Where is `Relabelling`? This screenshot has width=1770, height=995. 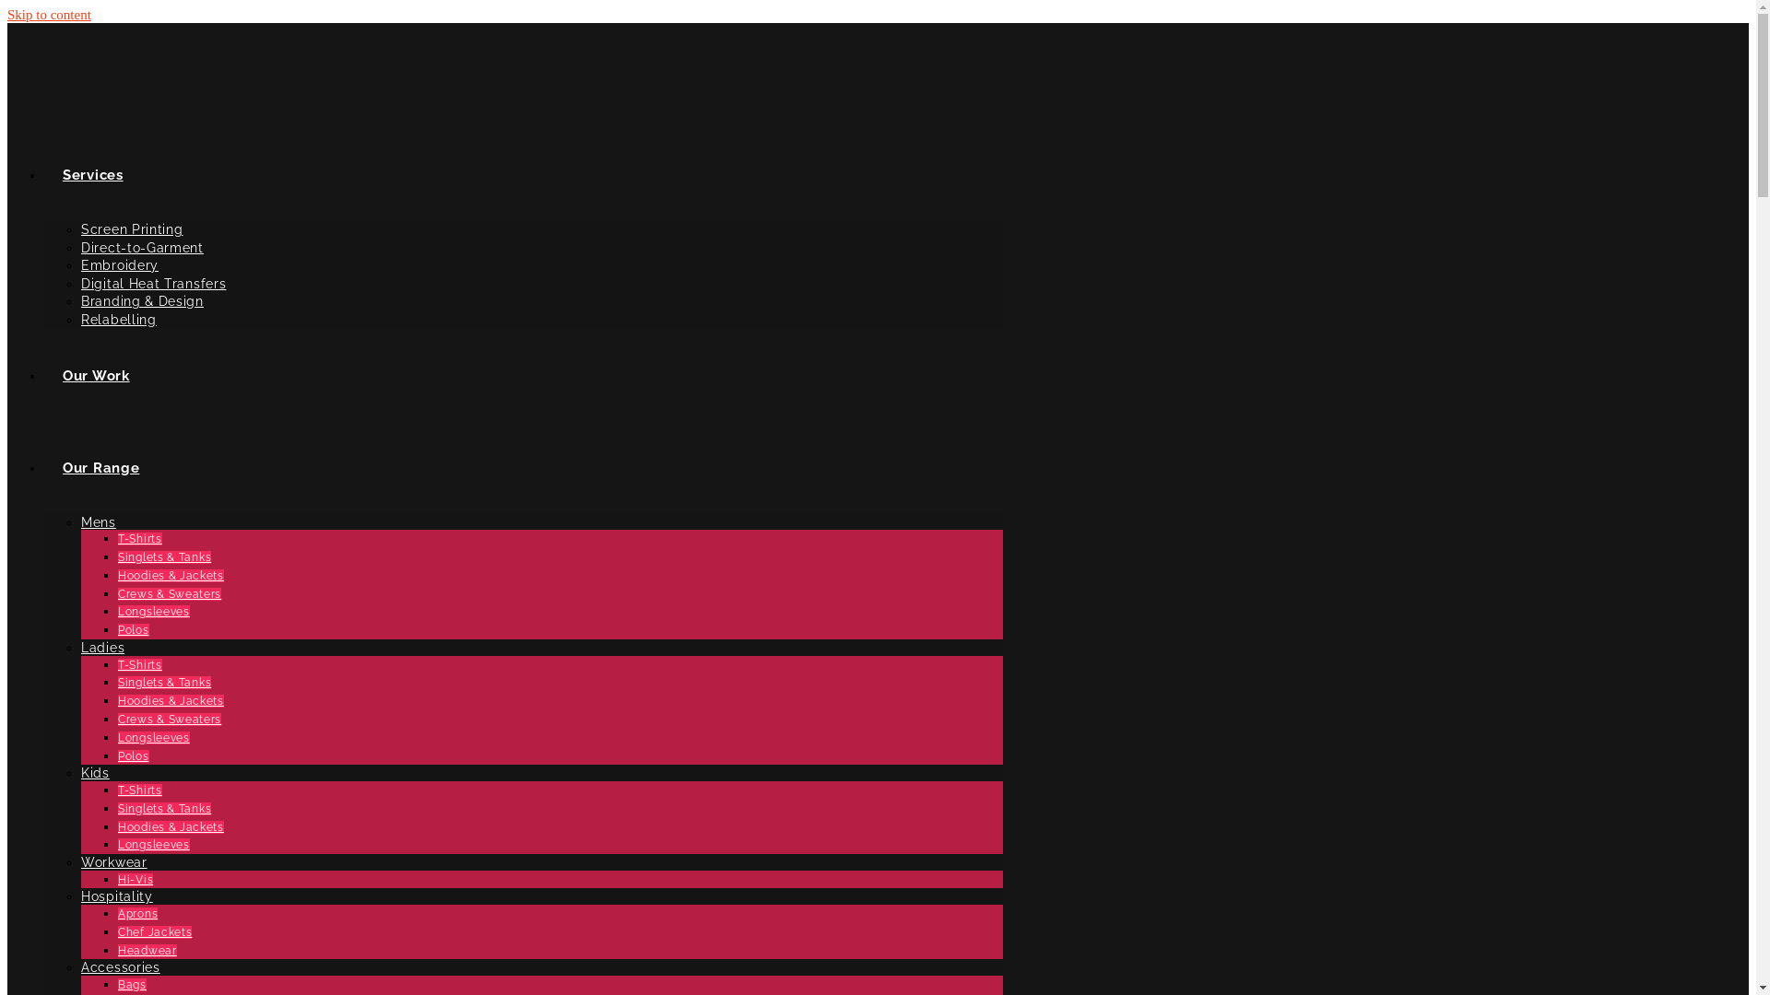
Relabelling is located at coordinates (119, 320).